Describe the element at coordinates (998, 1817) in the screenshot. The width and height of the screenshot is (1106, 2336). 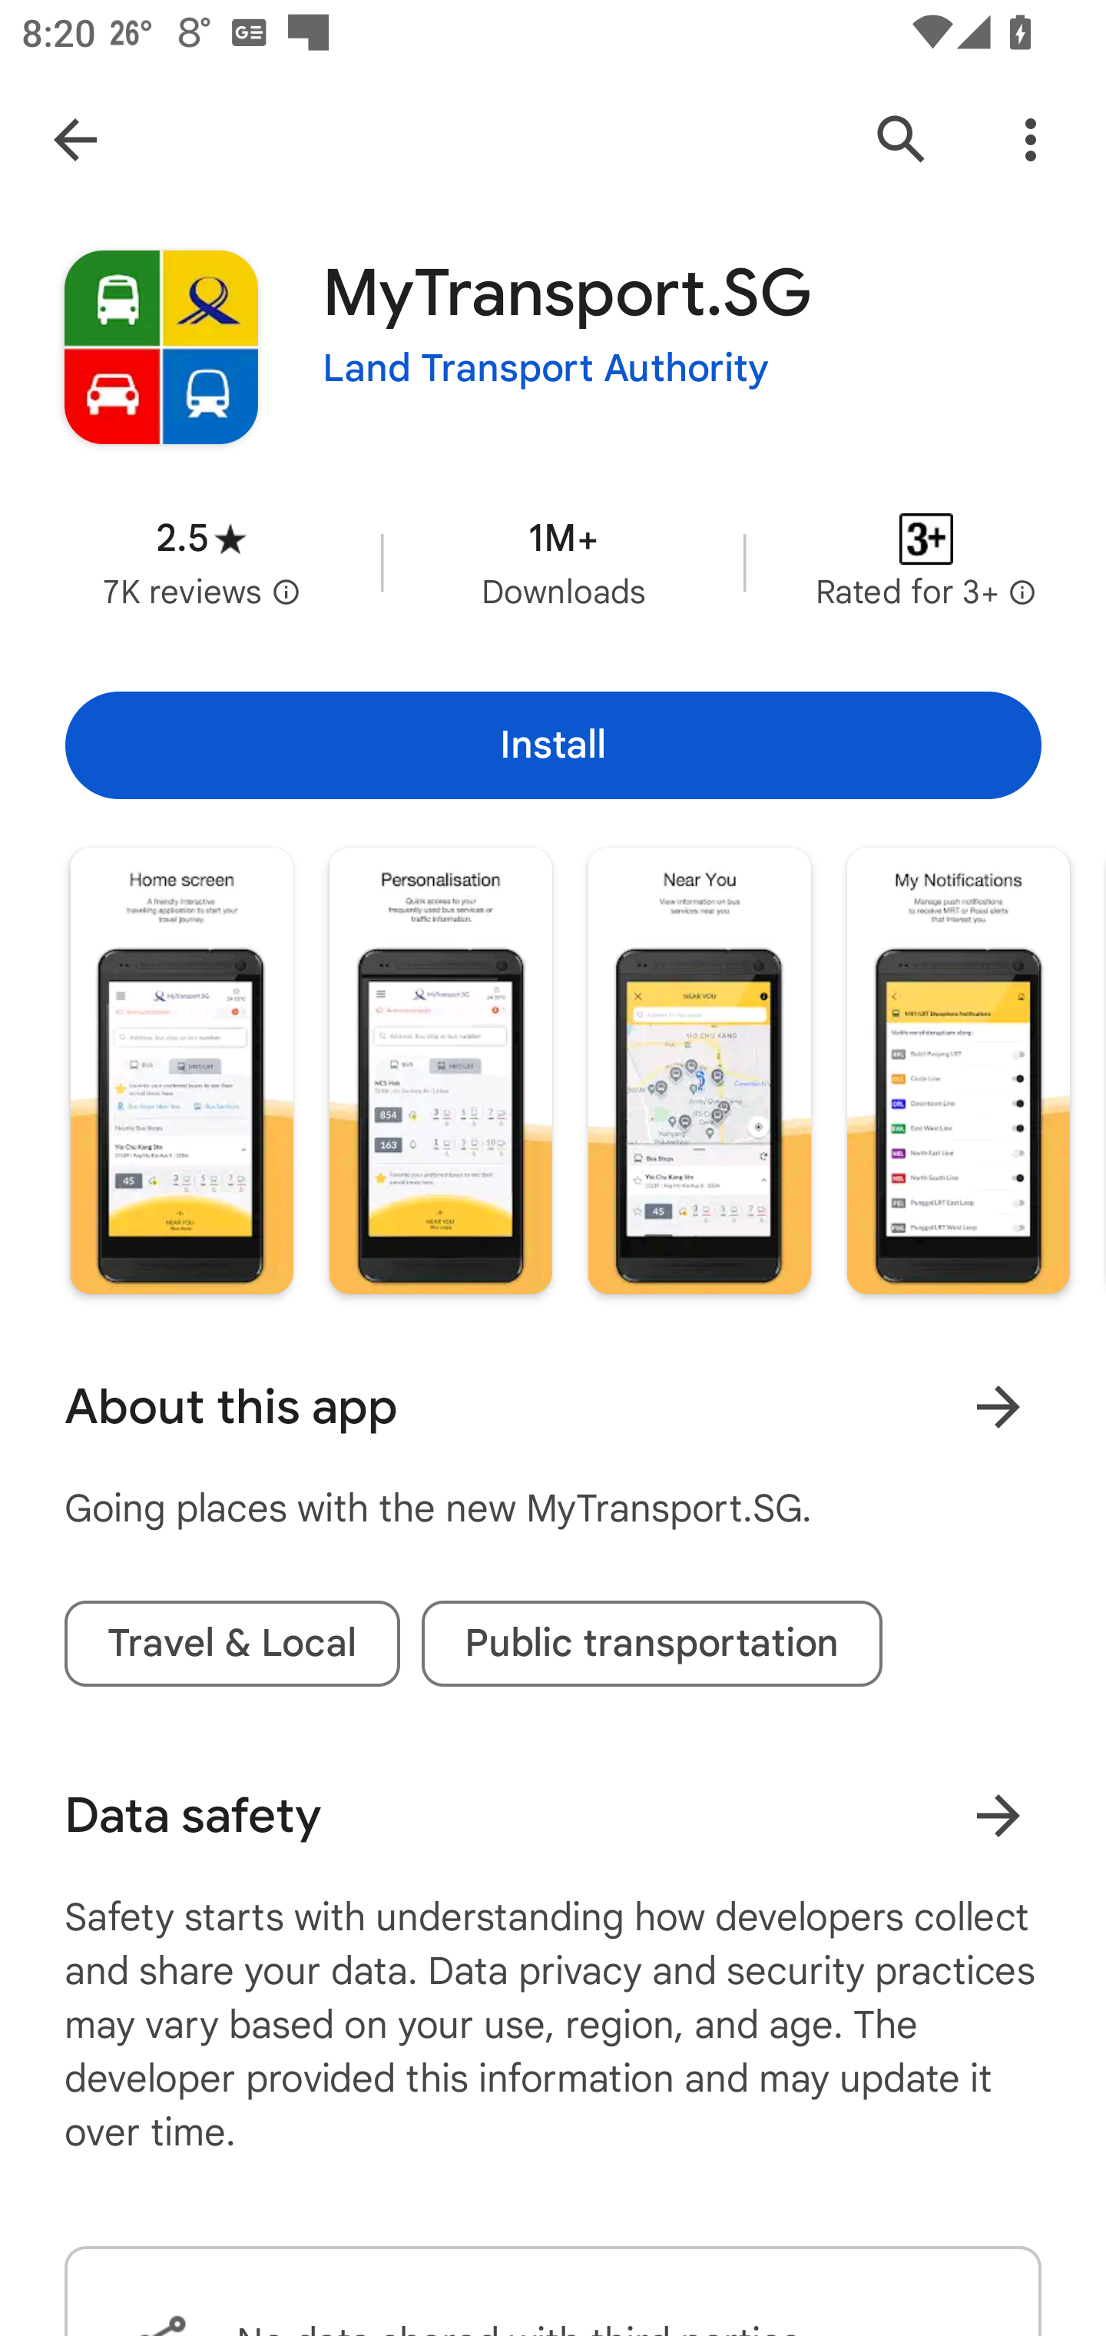
I see `Learn more about data safety` at that location.